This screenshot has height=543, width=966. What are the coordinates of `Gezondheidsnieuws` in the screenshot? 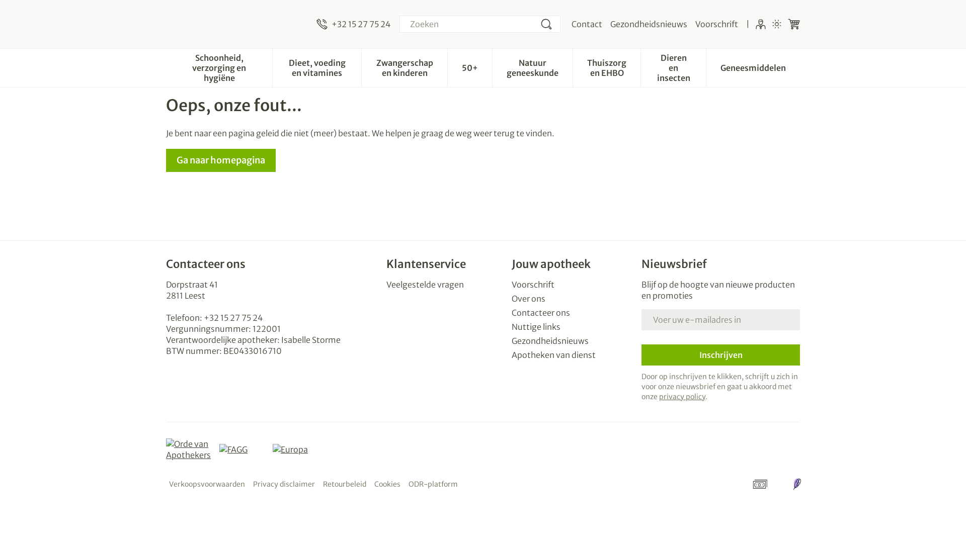 It's located at (573, 341).